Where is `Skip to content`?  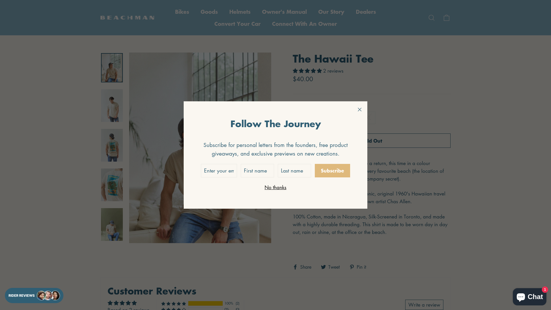
Skip to content is located at coordinates (0, 0).